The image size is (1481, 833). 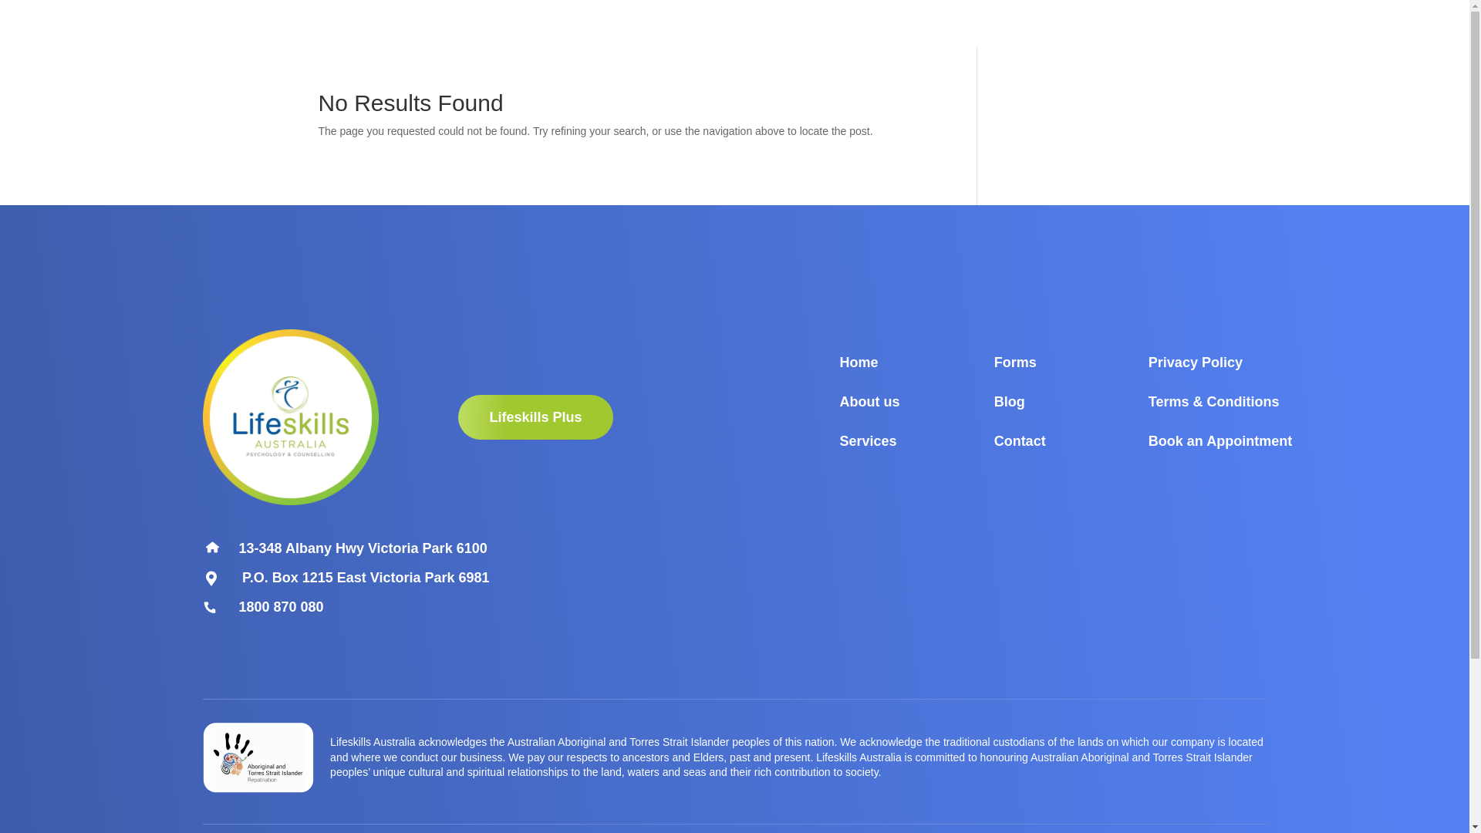 I want to click on Terms & Conditions, so click(x=1214, y=402).